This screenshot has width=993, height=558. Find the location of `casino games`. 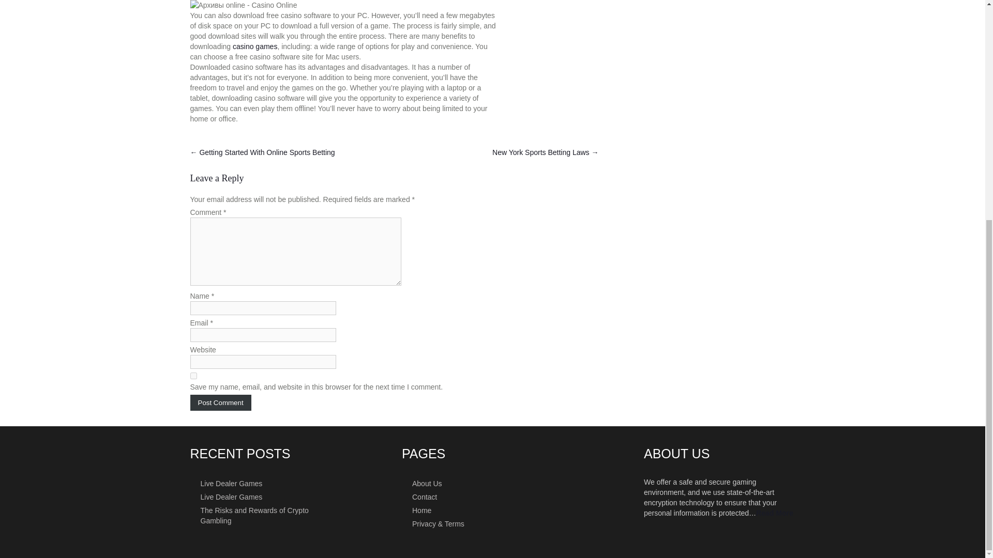

casino games is located at coordinates (254, 47).